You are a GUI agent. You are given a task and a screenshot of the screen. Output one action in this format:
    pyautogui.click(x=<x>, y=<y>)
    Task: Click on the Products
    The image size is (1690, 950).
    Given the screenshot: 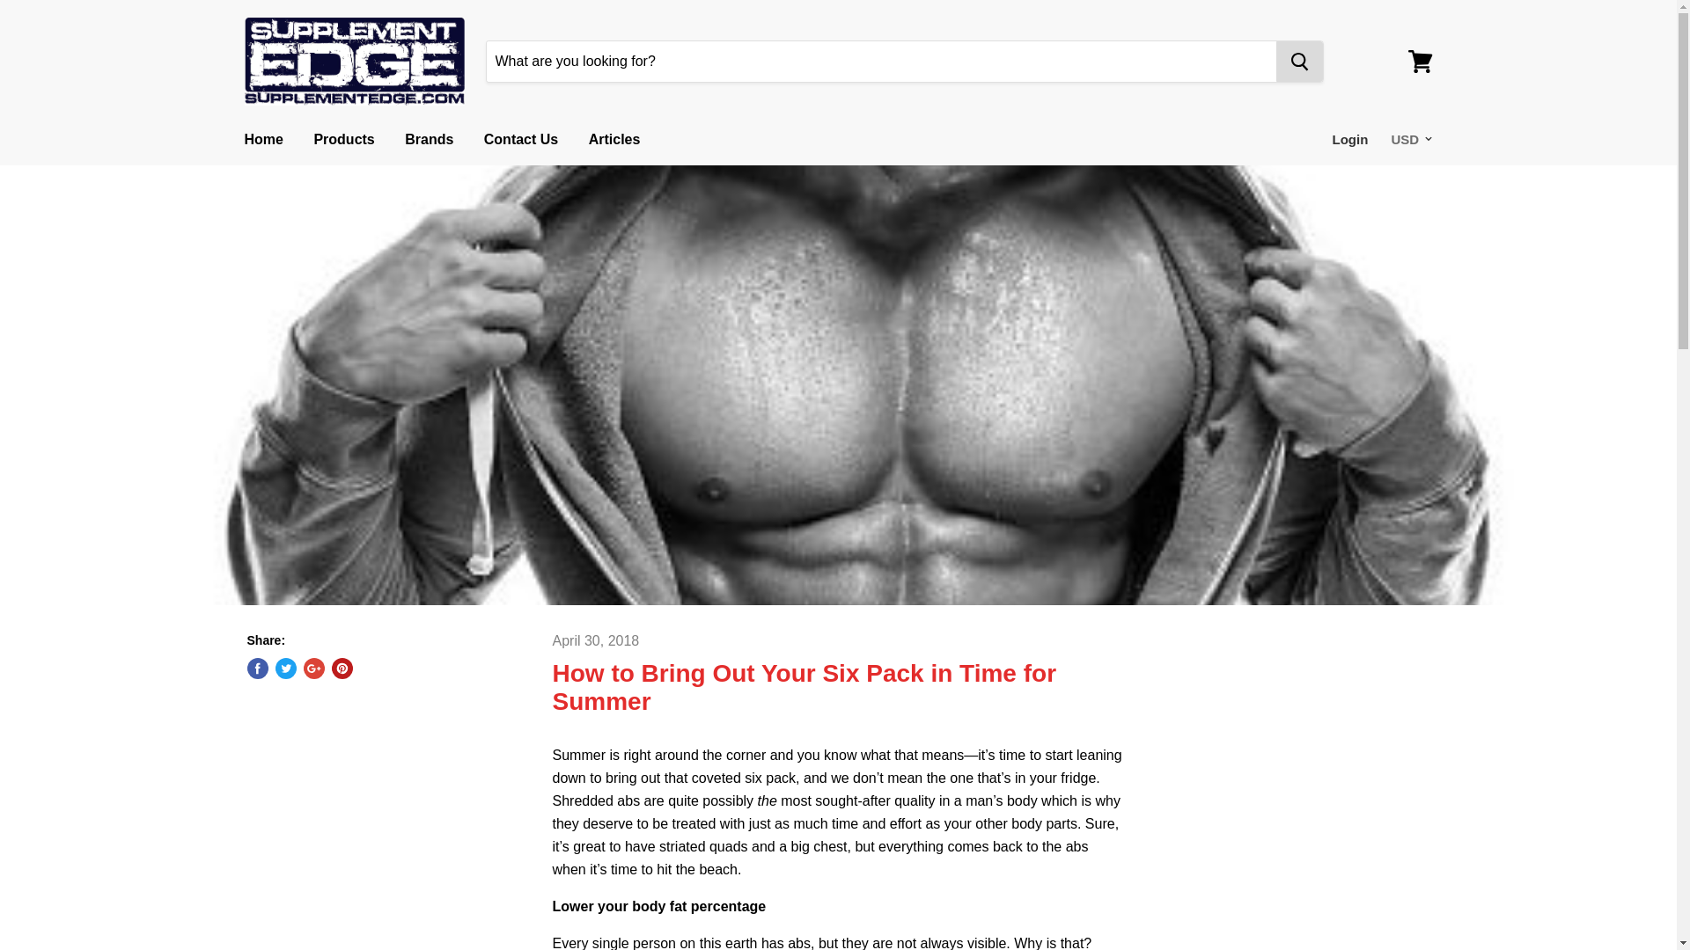 What is the action you would take?
    pyautogui.click(x=343, y=140)
    